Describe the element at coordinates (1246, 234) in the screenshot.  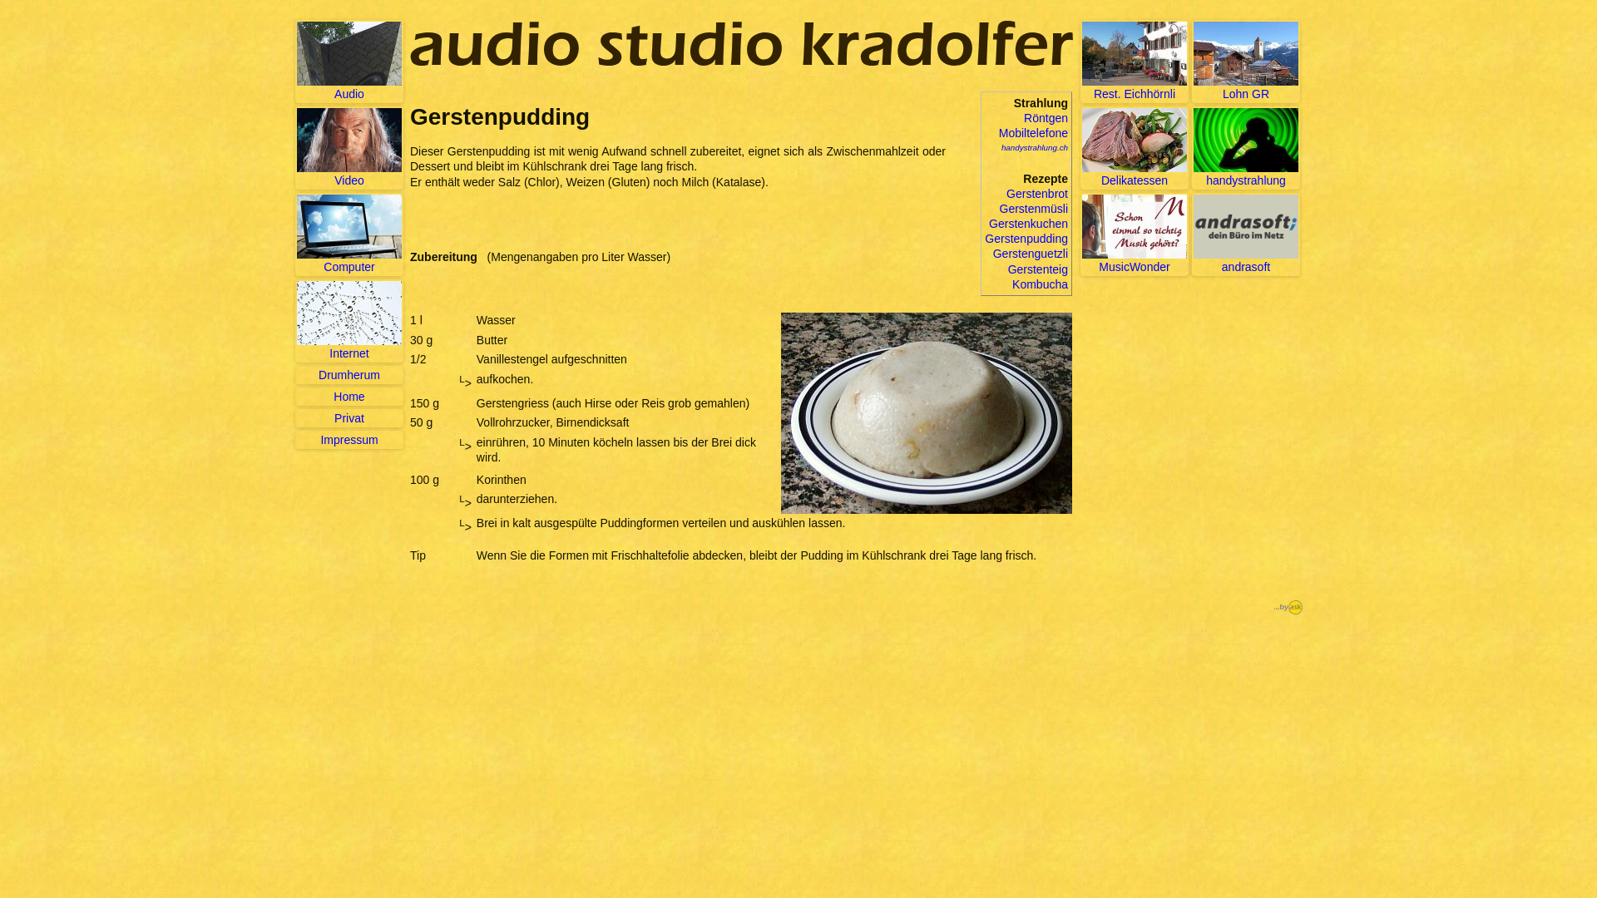
I see `andrasoft` at that location.